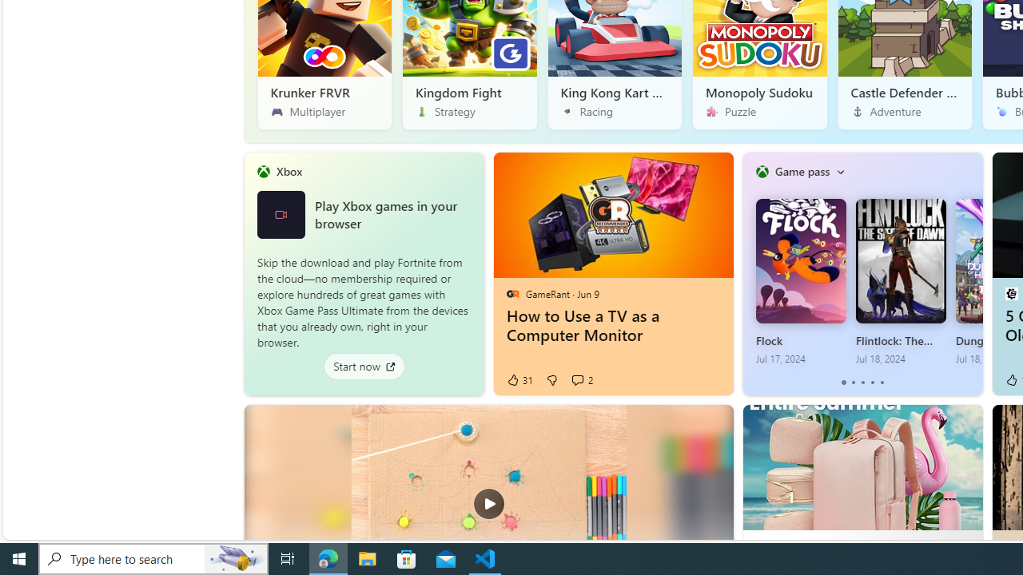 Image resolution: width=1023 pixels, height=575 pixels. What do you see at coordinates (873, 383) in the screenshot?
I see `tab-3` at bounding box center [873, 383].